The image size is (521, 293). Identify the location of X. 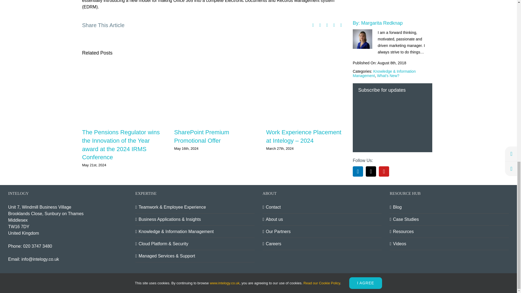
(371, 15).